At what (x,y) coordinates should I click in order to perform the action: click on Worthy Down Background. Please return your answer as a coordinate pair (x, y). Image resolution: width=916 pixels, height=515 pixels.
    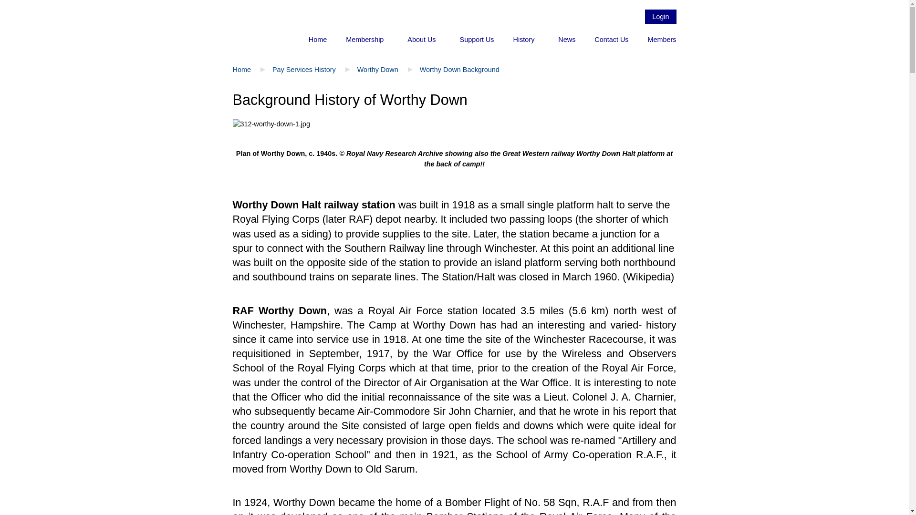
    Looking at the image, I should click on (459, 70).